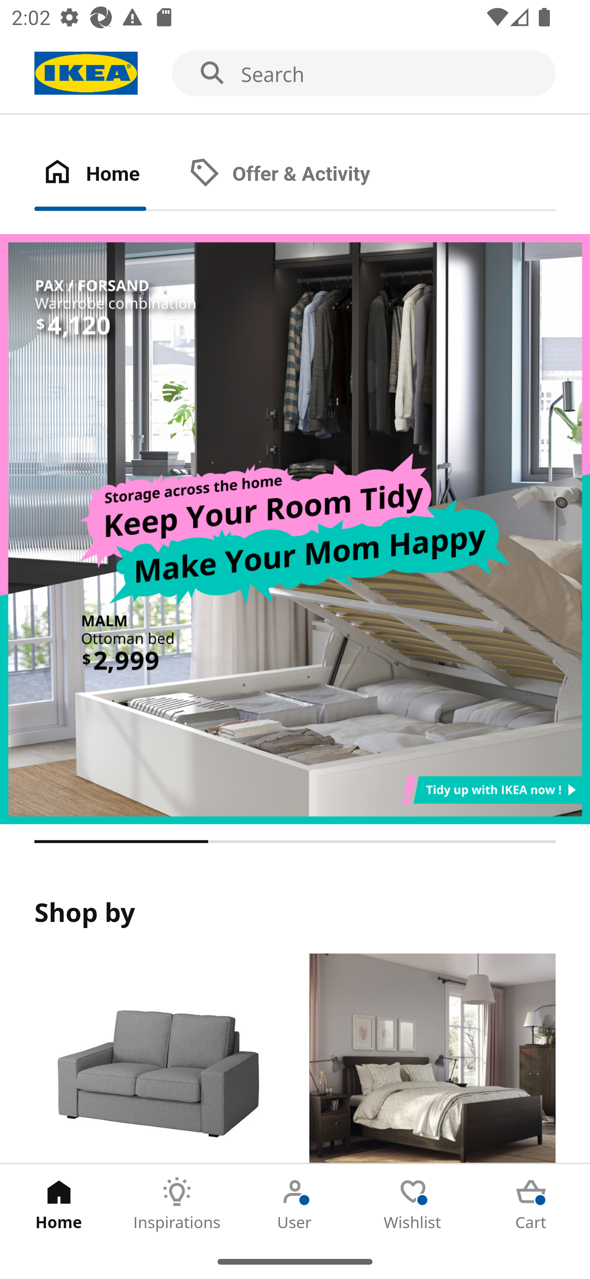 The image size is (590, 1279). Describe the element at coordinates (59, 1204) in the screenshot. I see `Home
Tab 1 of 5` at that location.